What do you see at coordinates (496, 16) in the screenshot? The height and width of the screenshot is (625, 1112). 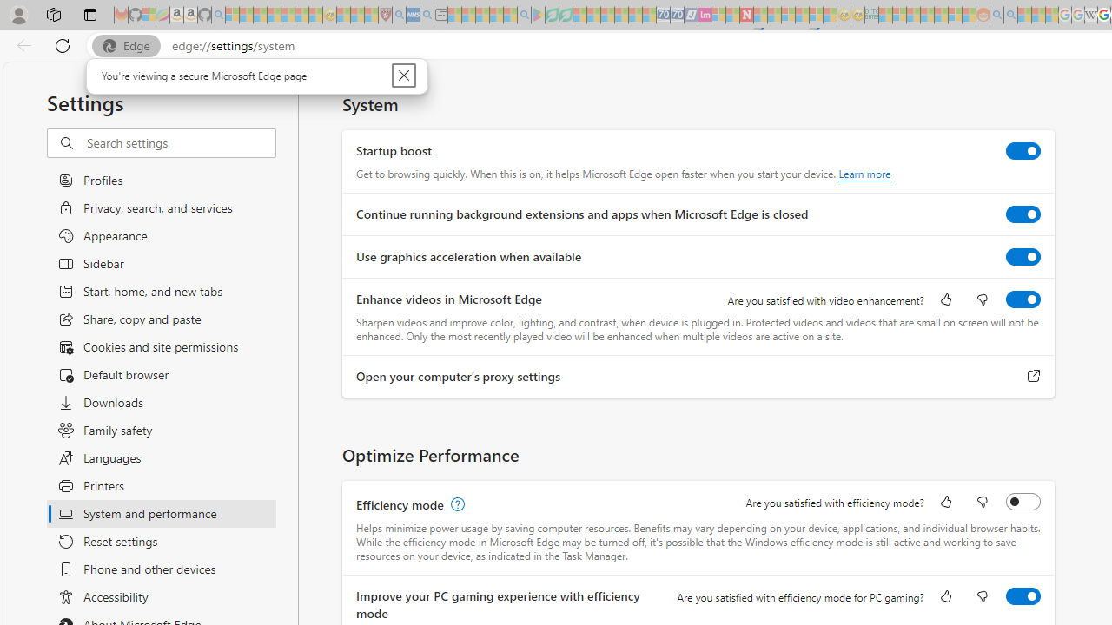 I see `Pets - MSN - Sleeping` at bounding box center [496, 16].